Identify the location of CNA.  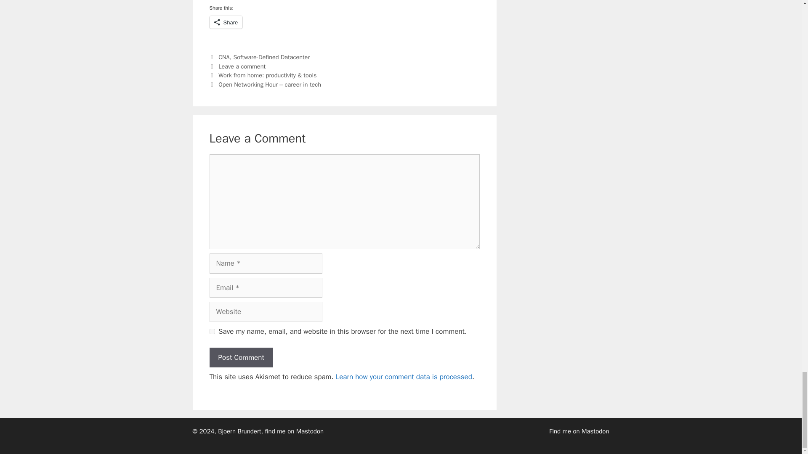
(224, 57).